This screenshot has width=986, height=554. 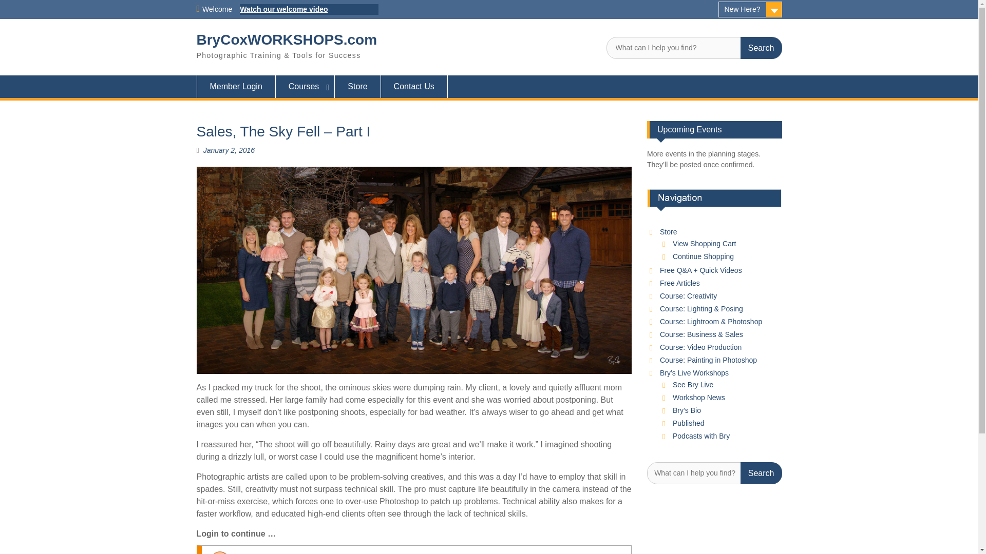 I want to click on Search for:, so click(x=694, y=48).